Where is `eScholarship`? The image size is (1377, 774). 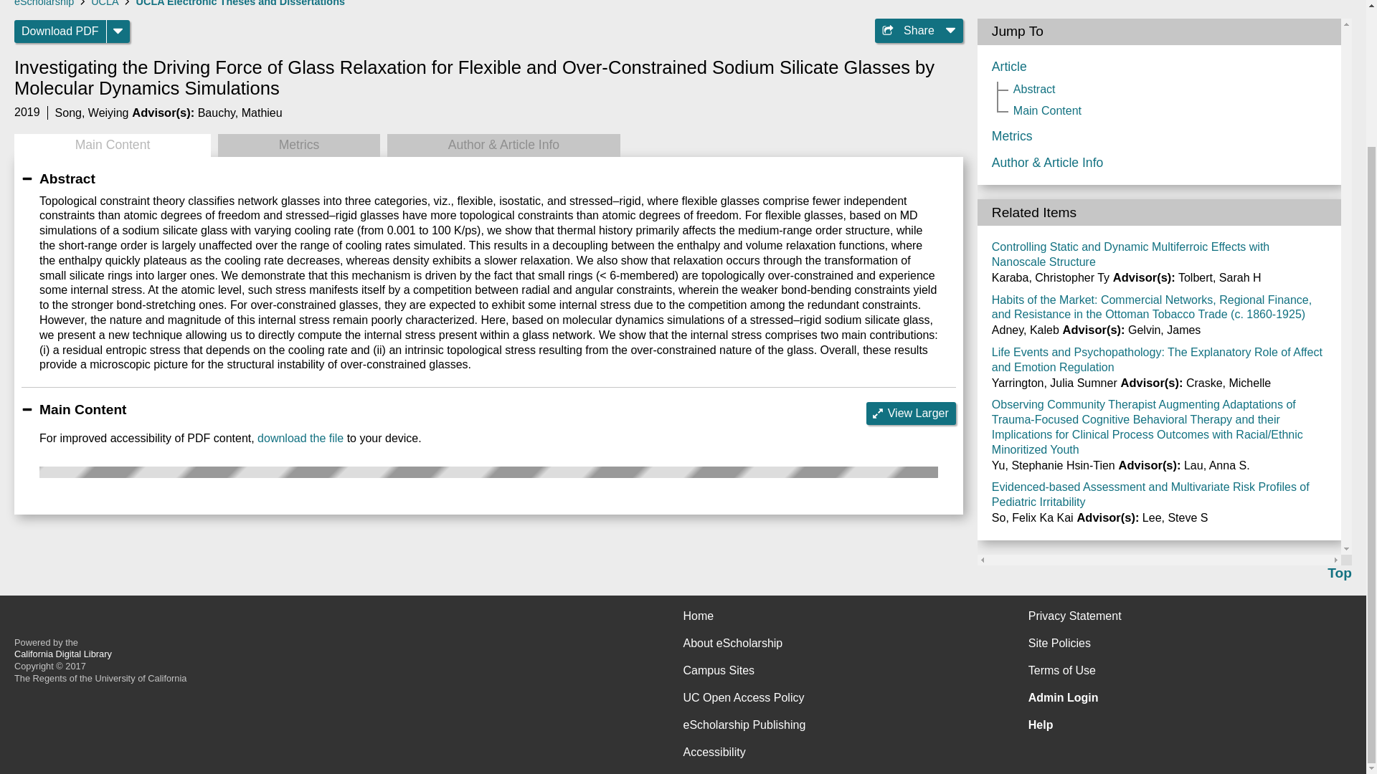 eScholarship is located at coordinates (44, 3).